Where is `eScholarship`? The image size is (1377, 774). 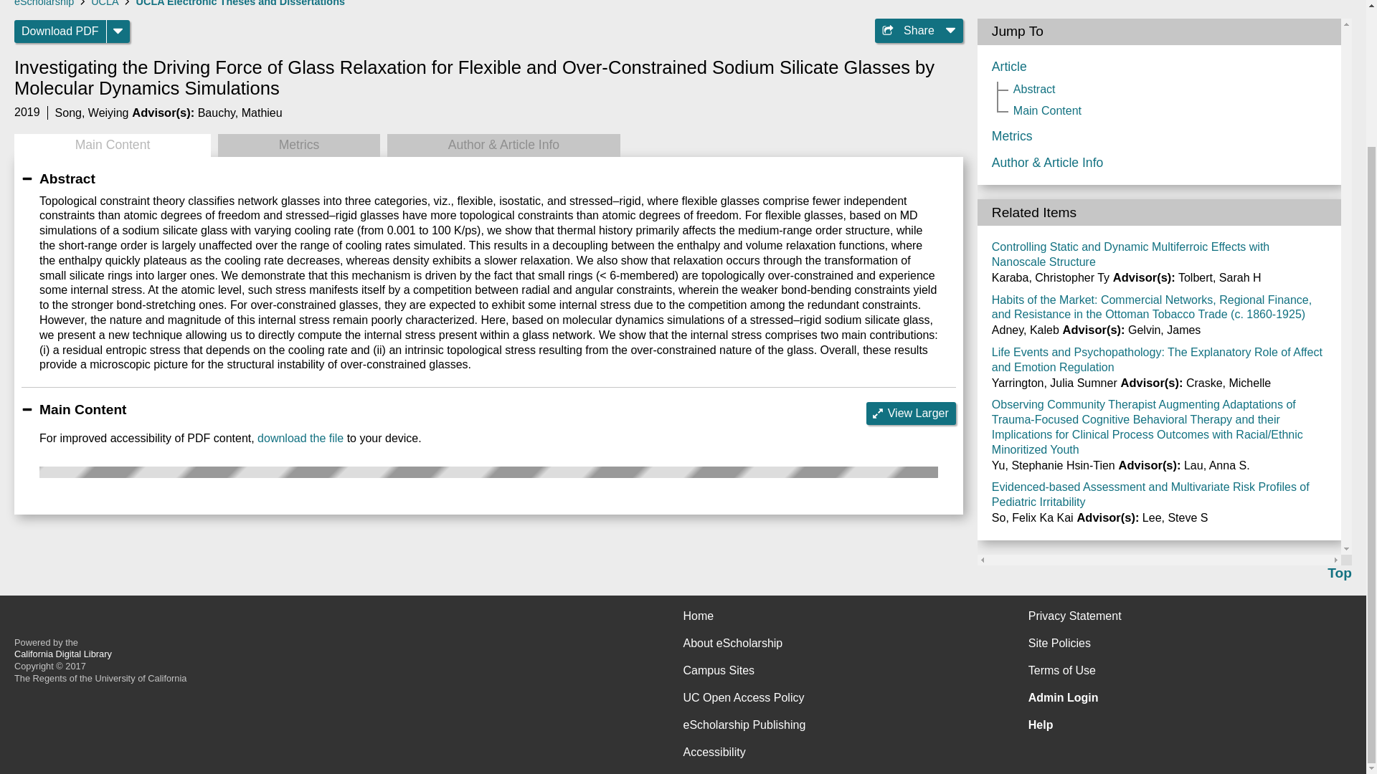 eScholarship is located at coordinates (44, 3).